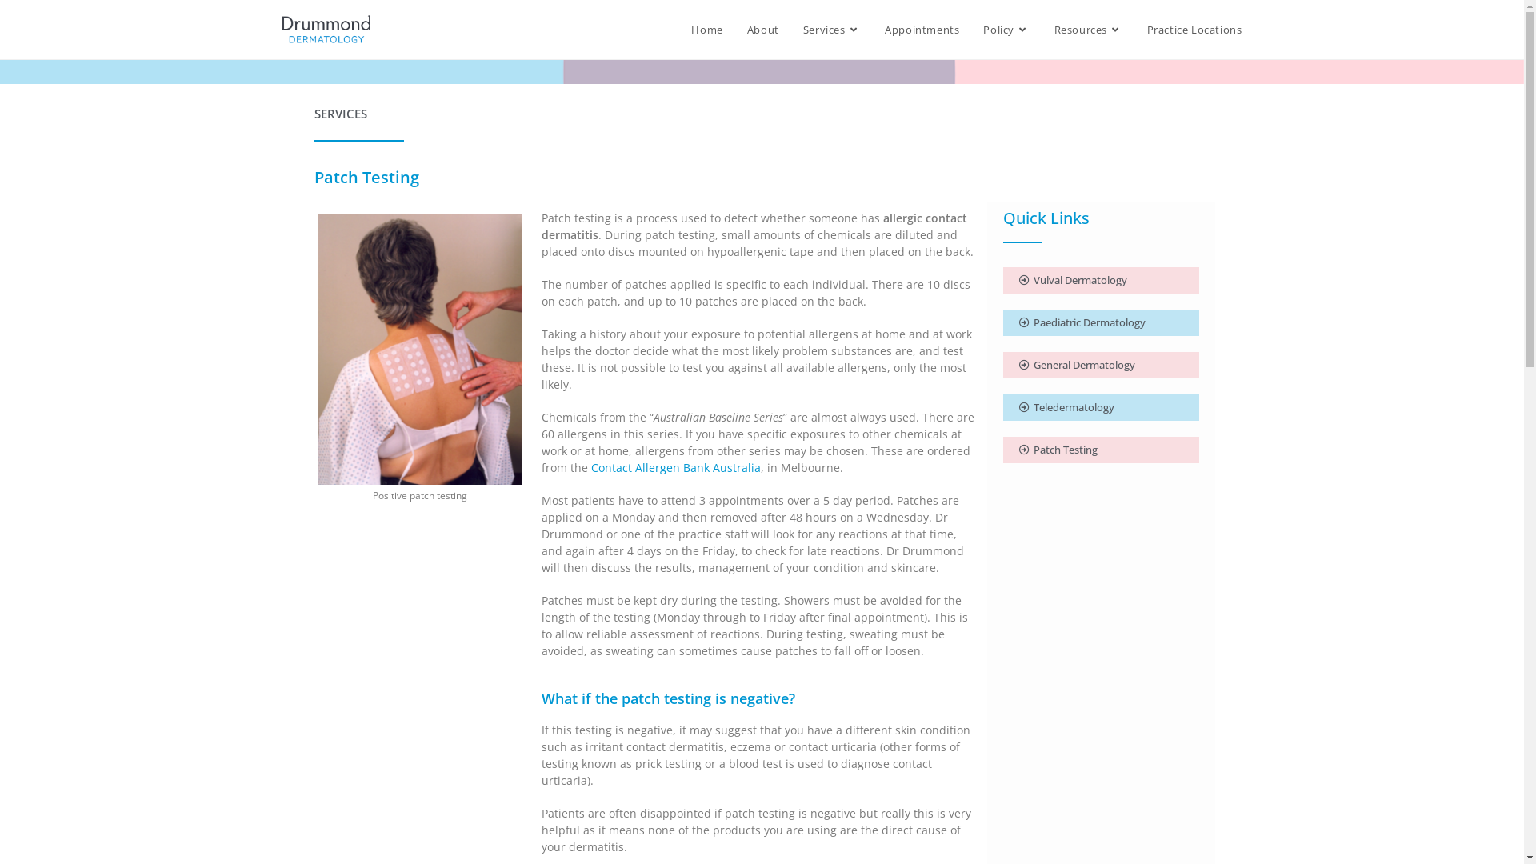 The image size is (1536, 864). Describe the element at coordinates (1195, 30) in the screenshot. I see `Practice Locations` at that location.